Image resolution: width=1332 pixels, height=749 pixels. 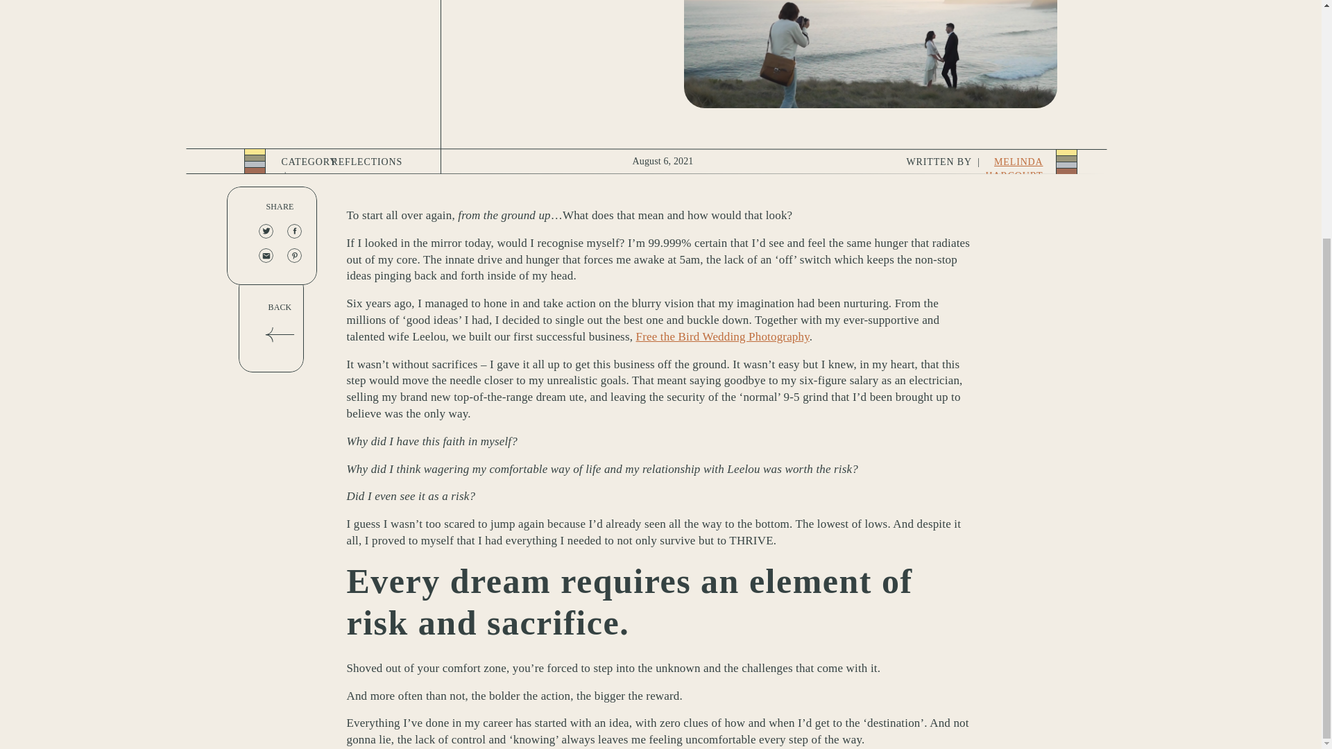 What do you see at coordinates (368, 161) in the screenshot?
I see `REFLECTIONS` at bounding box center [368, 161].